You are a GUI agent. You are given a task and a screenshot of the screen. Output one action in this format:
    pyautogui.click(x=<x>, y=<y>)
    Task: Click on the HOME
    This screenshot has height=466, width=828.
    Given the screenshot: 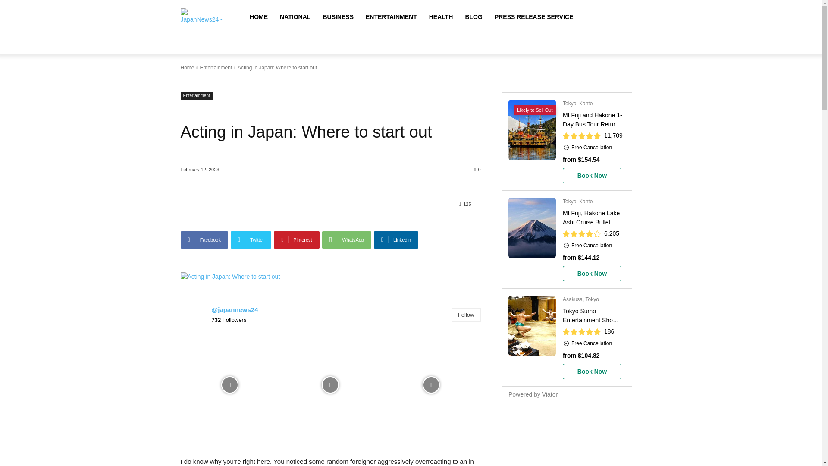 What is the action you would take?
    pyautogui.click(x=259, y=16)
    